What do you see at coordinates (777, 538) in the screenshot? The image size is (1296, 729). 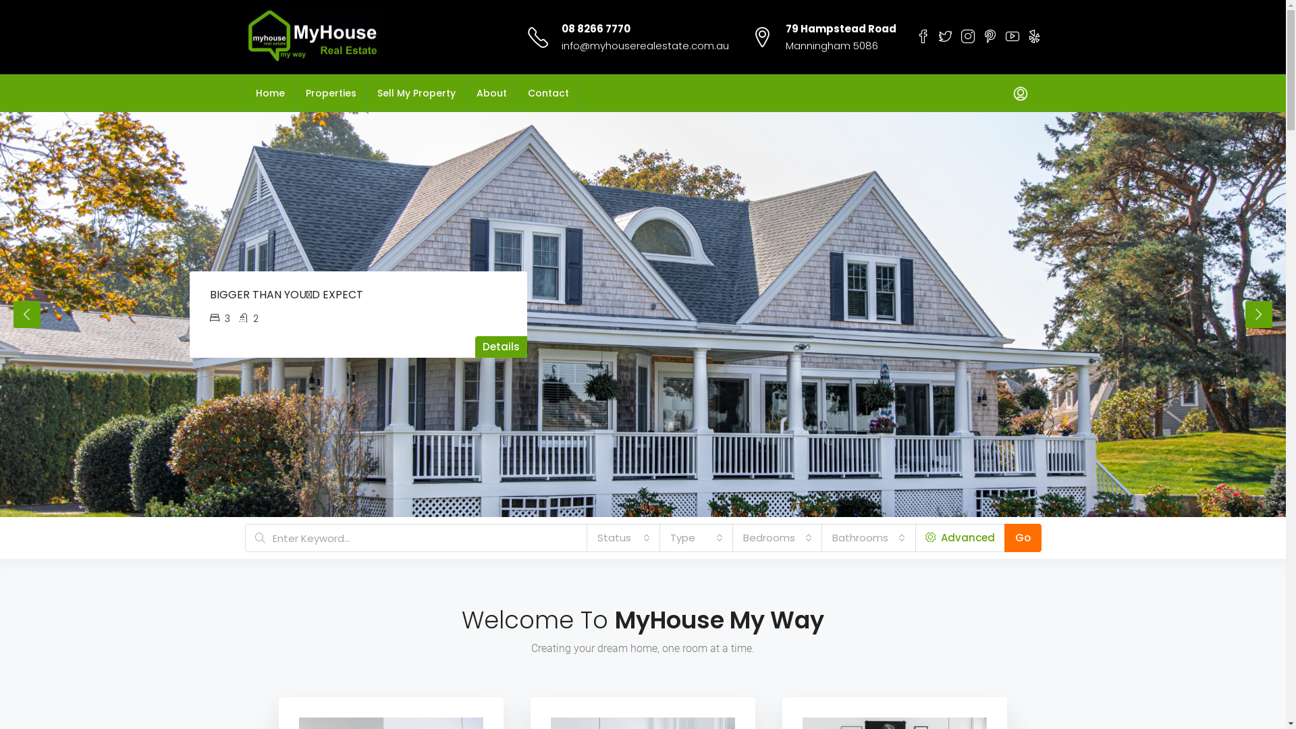 I see `Bedrooms` at bounding box center [777, 538].